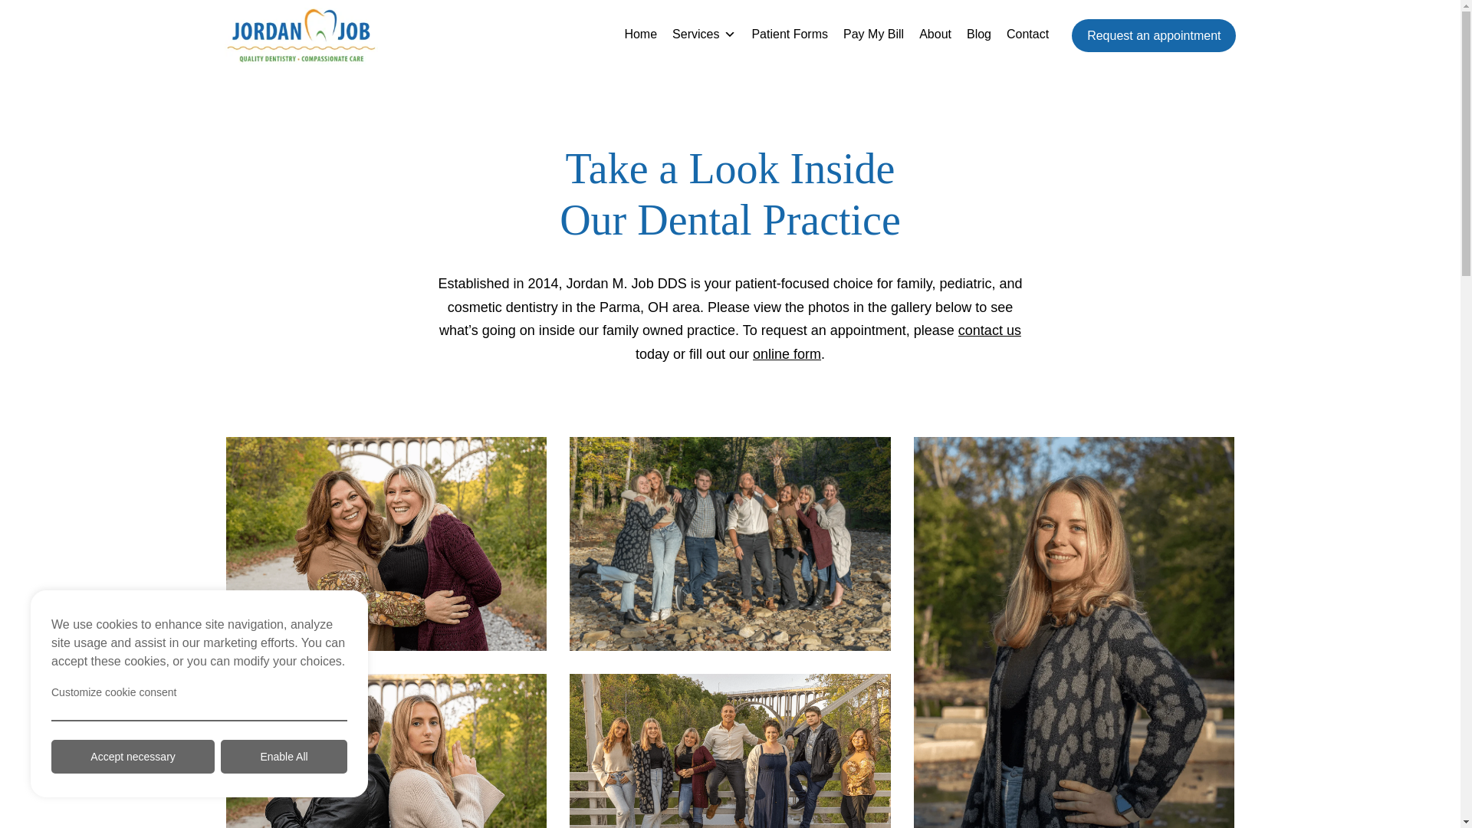  I want to click on family-dentist-in-ohio, so click(386, 751).